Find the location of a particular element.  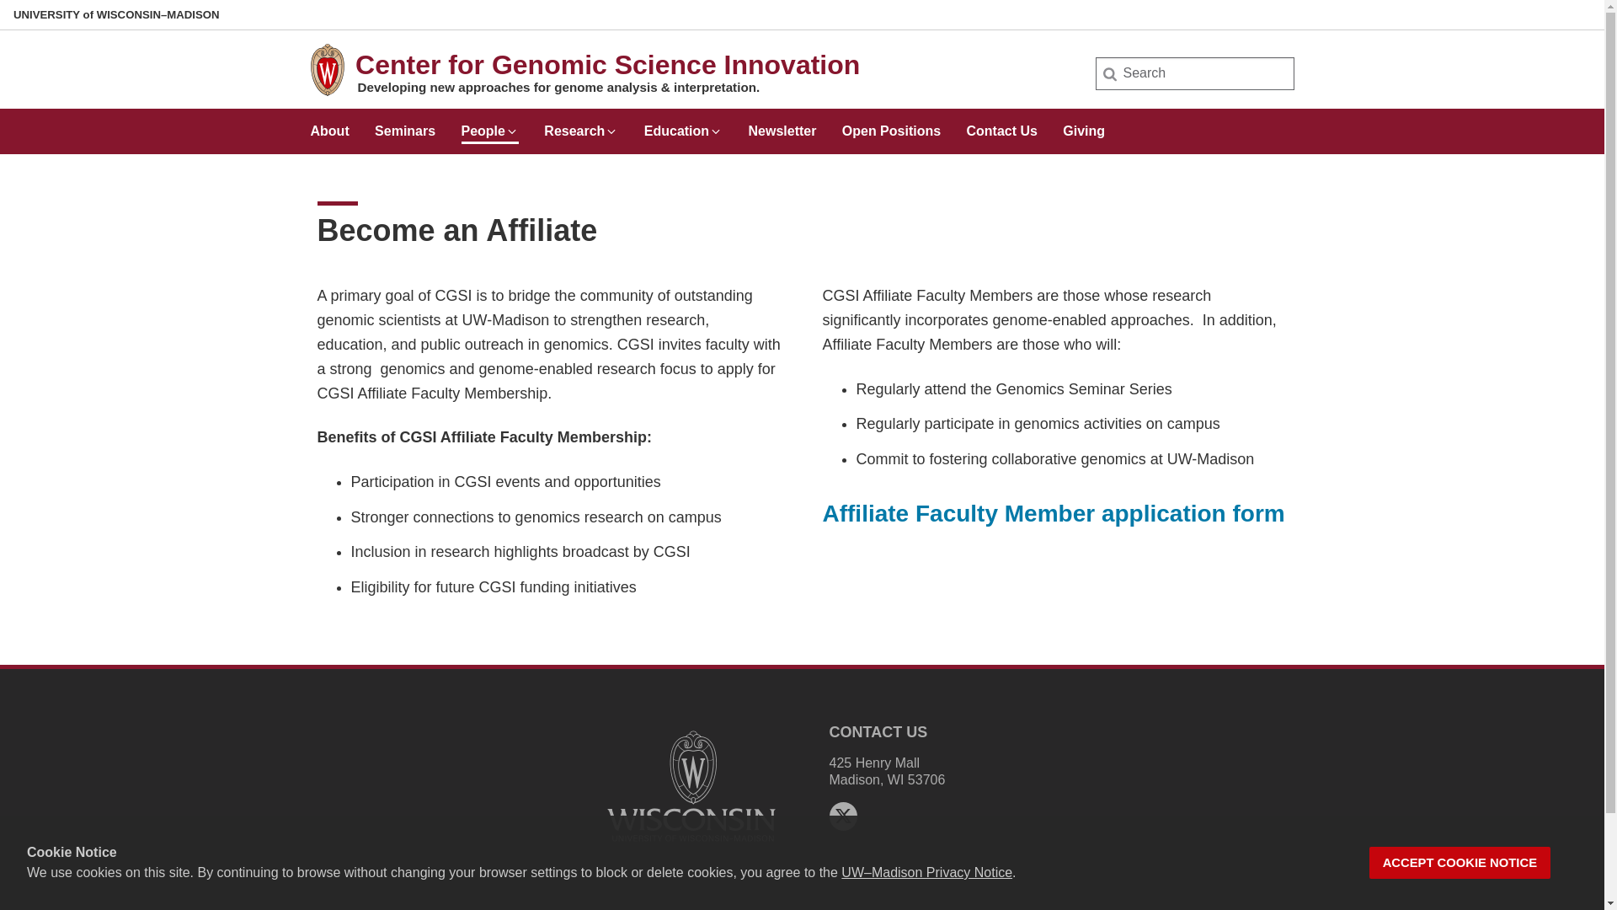

University logo that links to main university website is located at coordinates (691, 844).